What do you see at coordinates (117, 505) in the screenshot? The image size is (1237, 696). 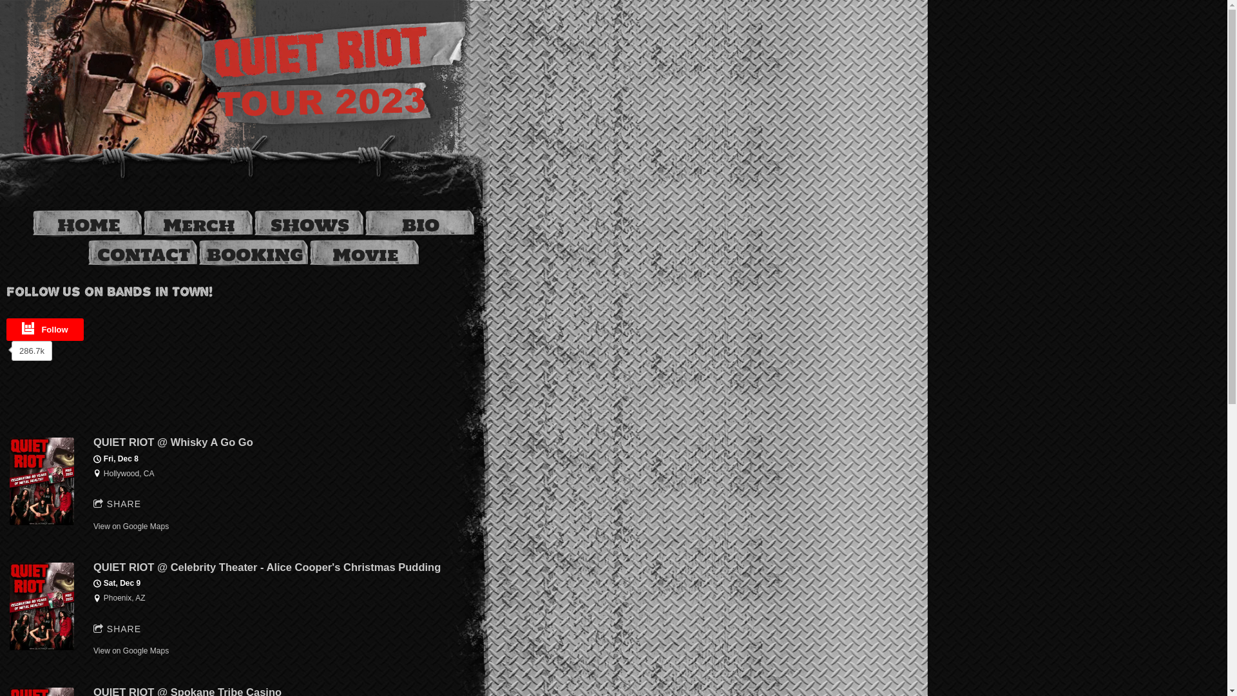 I see `SHARE` at bounding box center [117, 505].